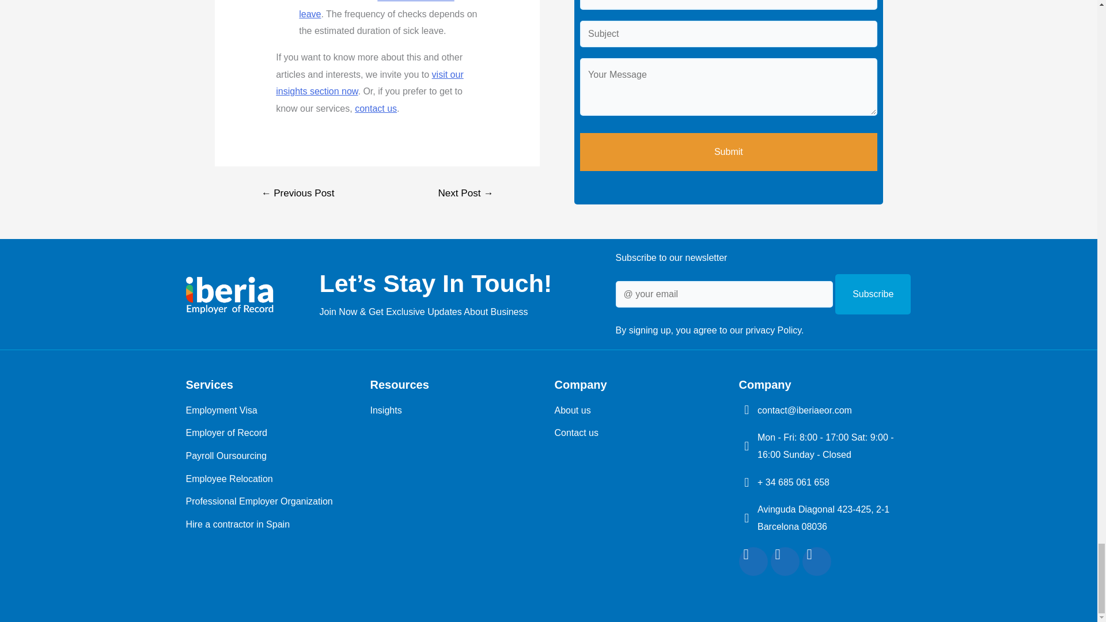 Image resolution: width=1106 pixels, height=622 pixels. What do you see at coordinates (369, 83) in the screenshot?
I see `visit our insights section now` at bounding box center [369, 83].